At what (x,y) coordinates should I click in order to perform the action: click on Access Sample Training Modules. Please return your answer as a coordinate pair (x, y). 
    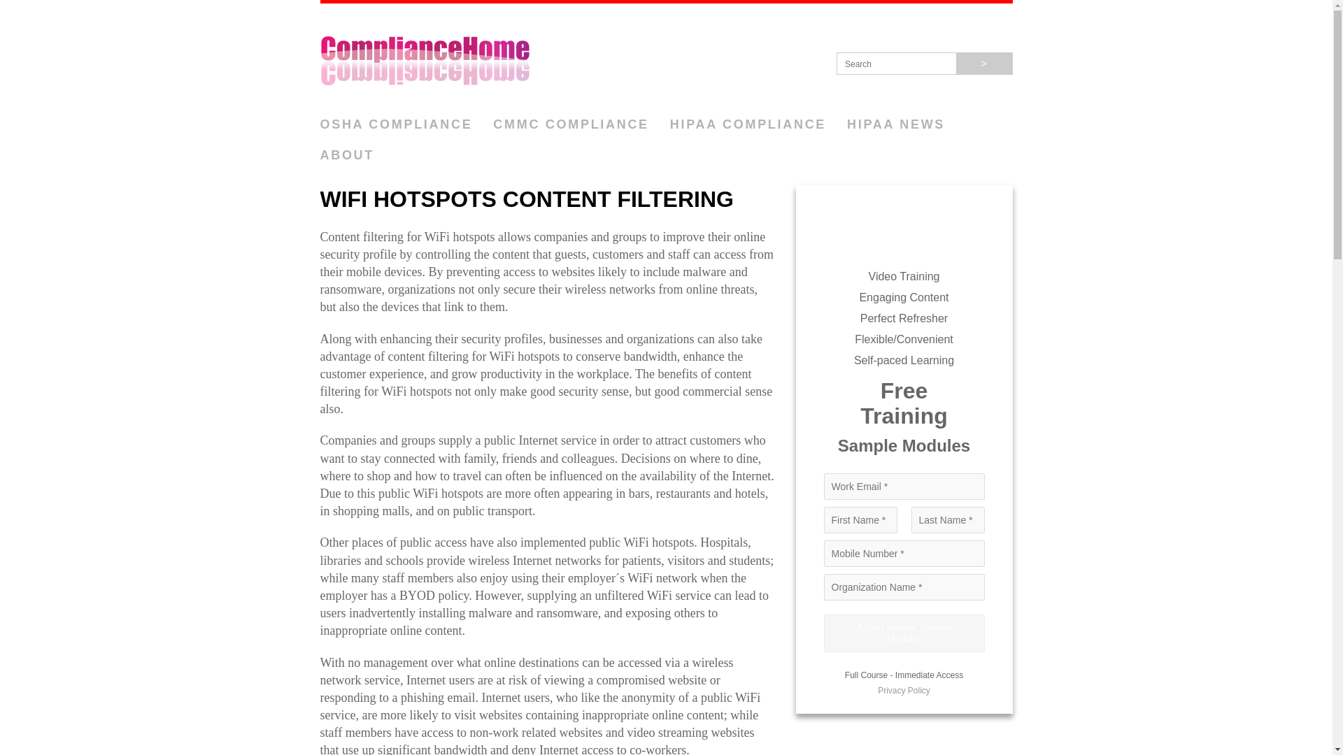
    Looking at the image, I should click on (904, 633).